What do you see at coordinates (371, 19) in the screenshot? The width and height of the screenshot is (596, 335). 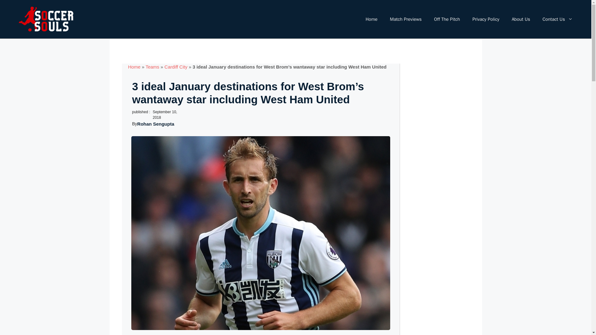 I see `Home` at bounding box center [371, 19].